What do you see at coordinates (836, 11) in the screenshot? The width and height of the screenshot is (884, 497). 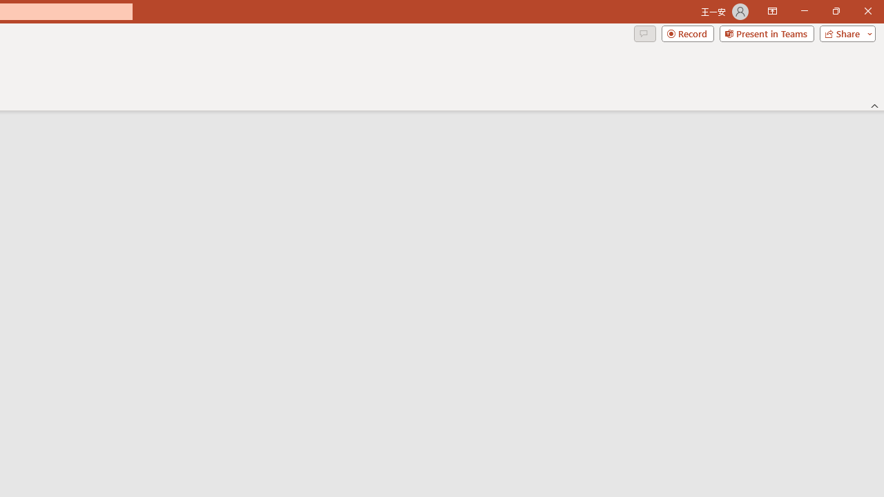 I see `Restore Down` at bounding box center [836, 11].